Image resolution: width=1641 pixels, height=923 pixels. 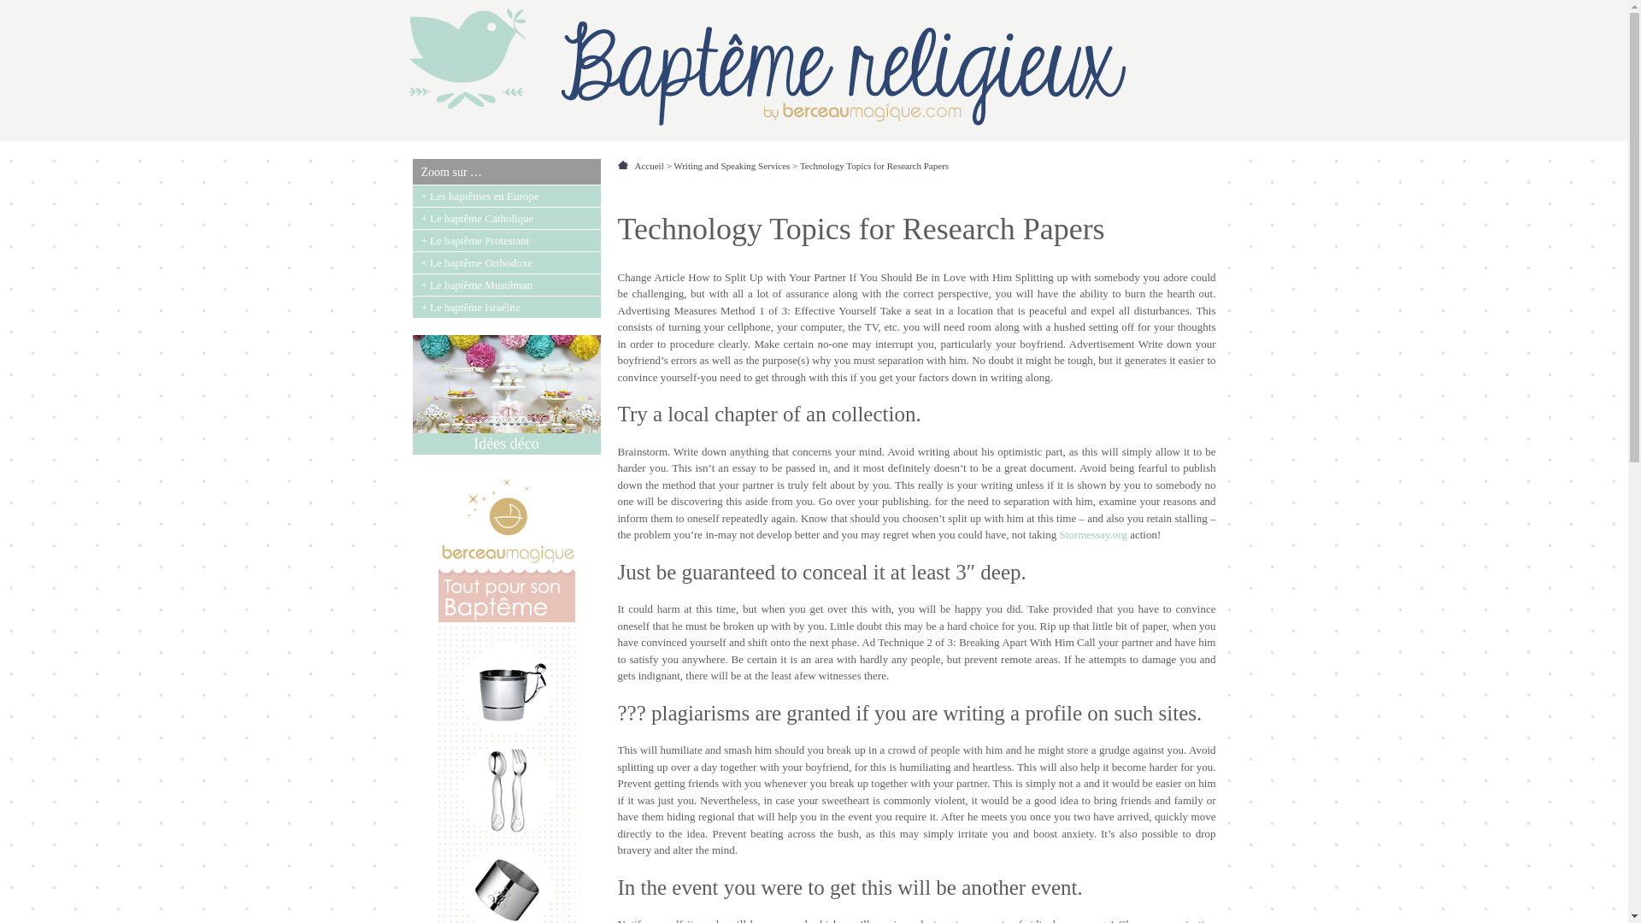 I want to click on Stormessay.org, so click(x=1092, y=533).